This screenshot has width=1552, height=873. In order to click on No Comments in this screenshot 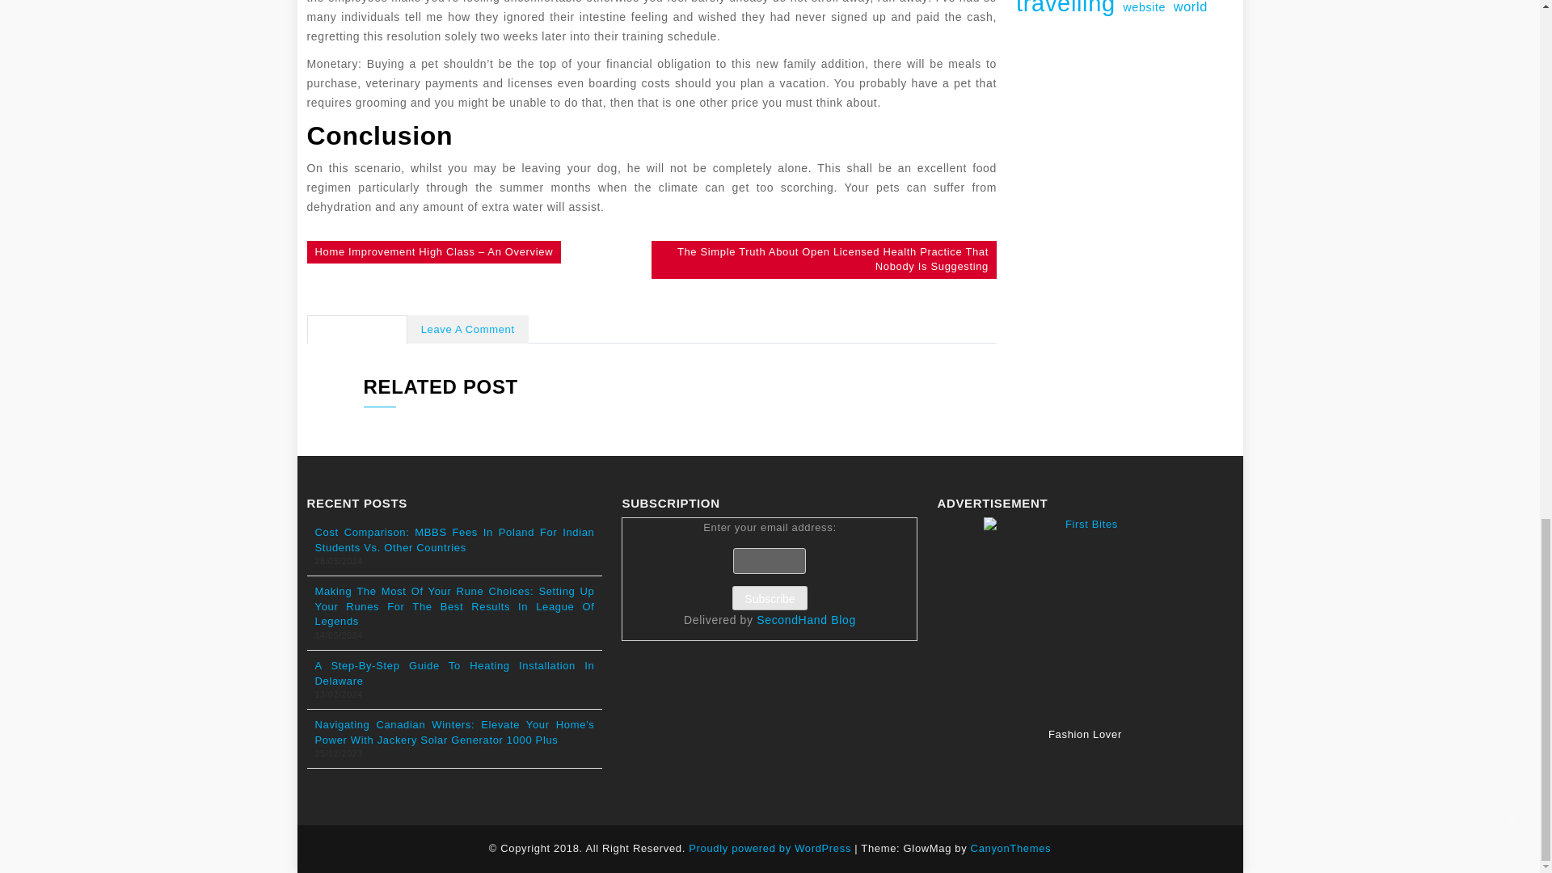, I will do `click(357, 330)`.